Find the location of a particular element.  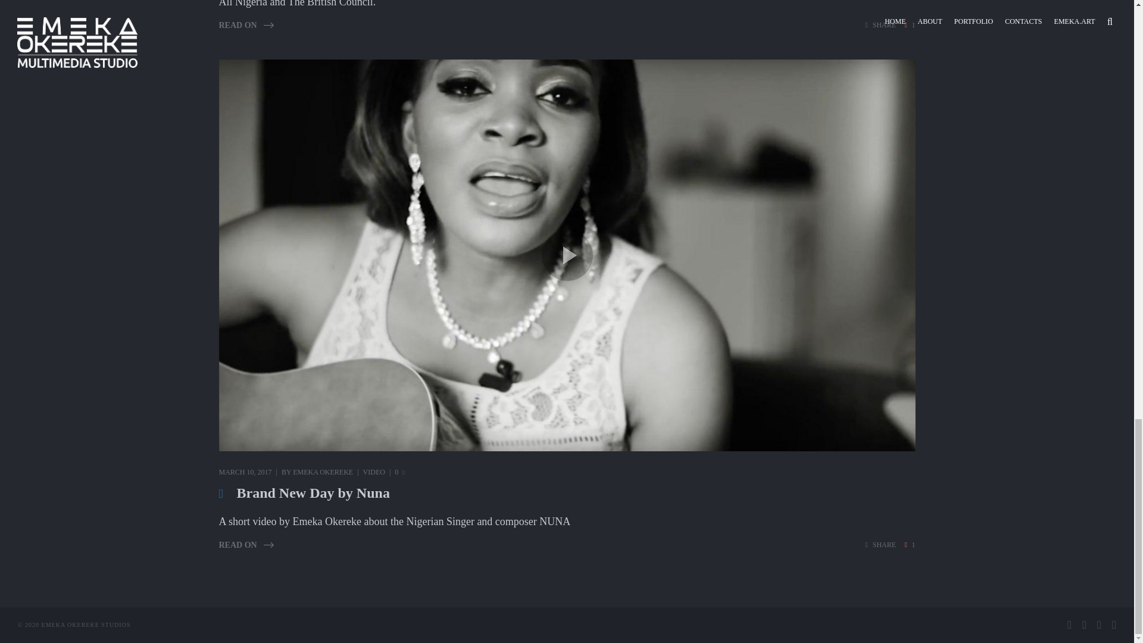

EMEKA OKEREKE is located at coordinates (323, 472).